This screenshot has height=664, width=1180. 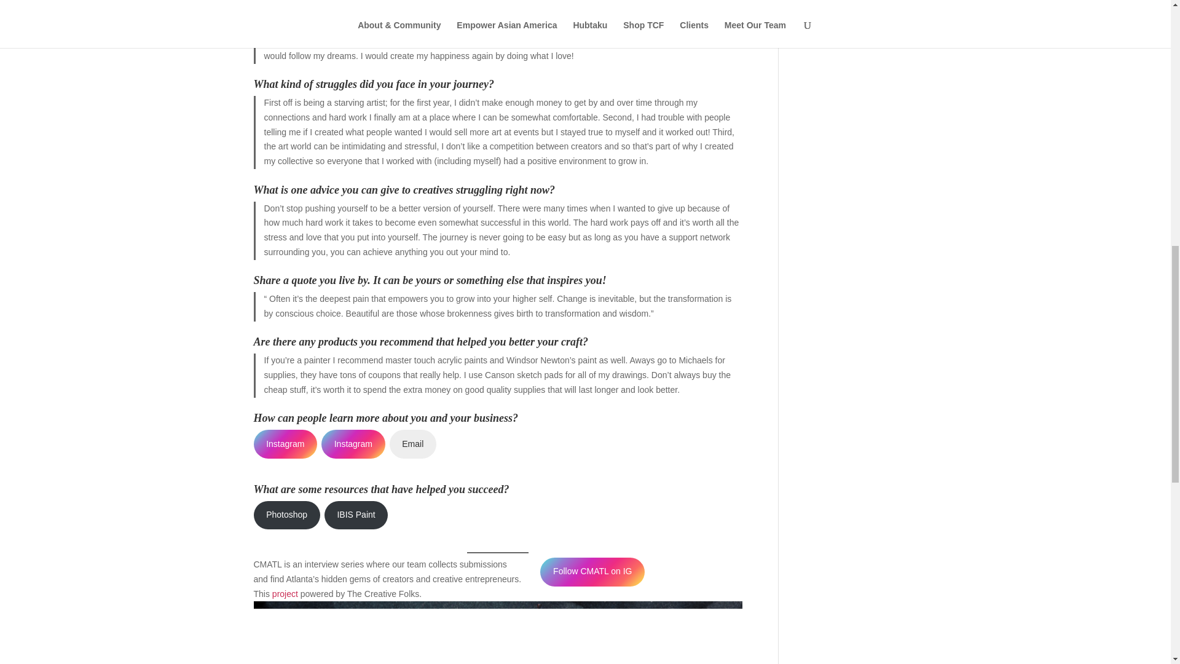 I want to click on Instagram, so click(x=353, y=444).